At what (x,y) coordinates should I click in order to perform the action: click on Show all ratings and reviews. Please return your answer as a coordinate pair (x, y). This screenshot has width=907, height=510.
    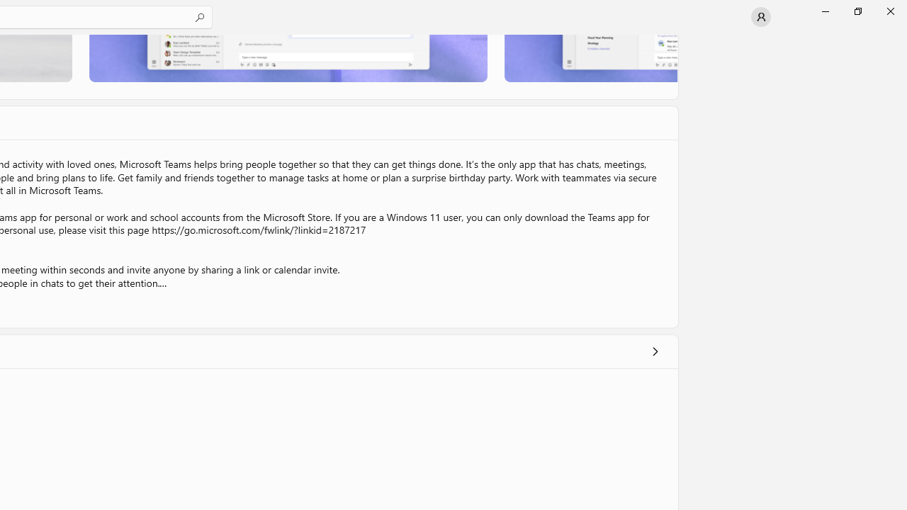
    Looking at the image, I should click on (655, 351).